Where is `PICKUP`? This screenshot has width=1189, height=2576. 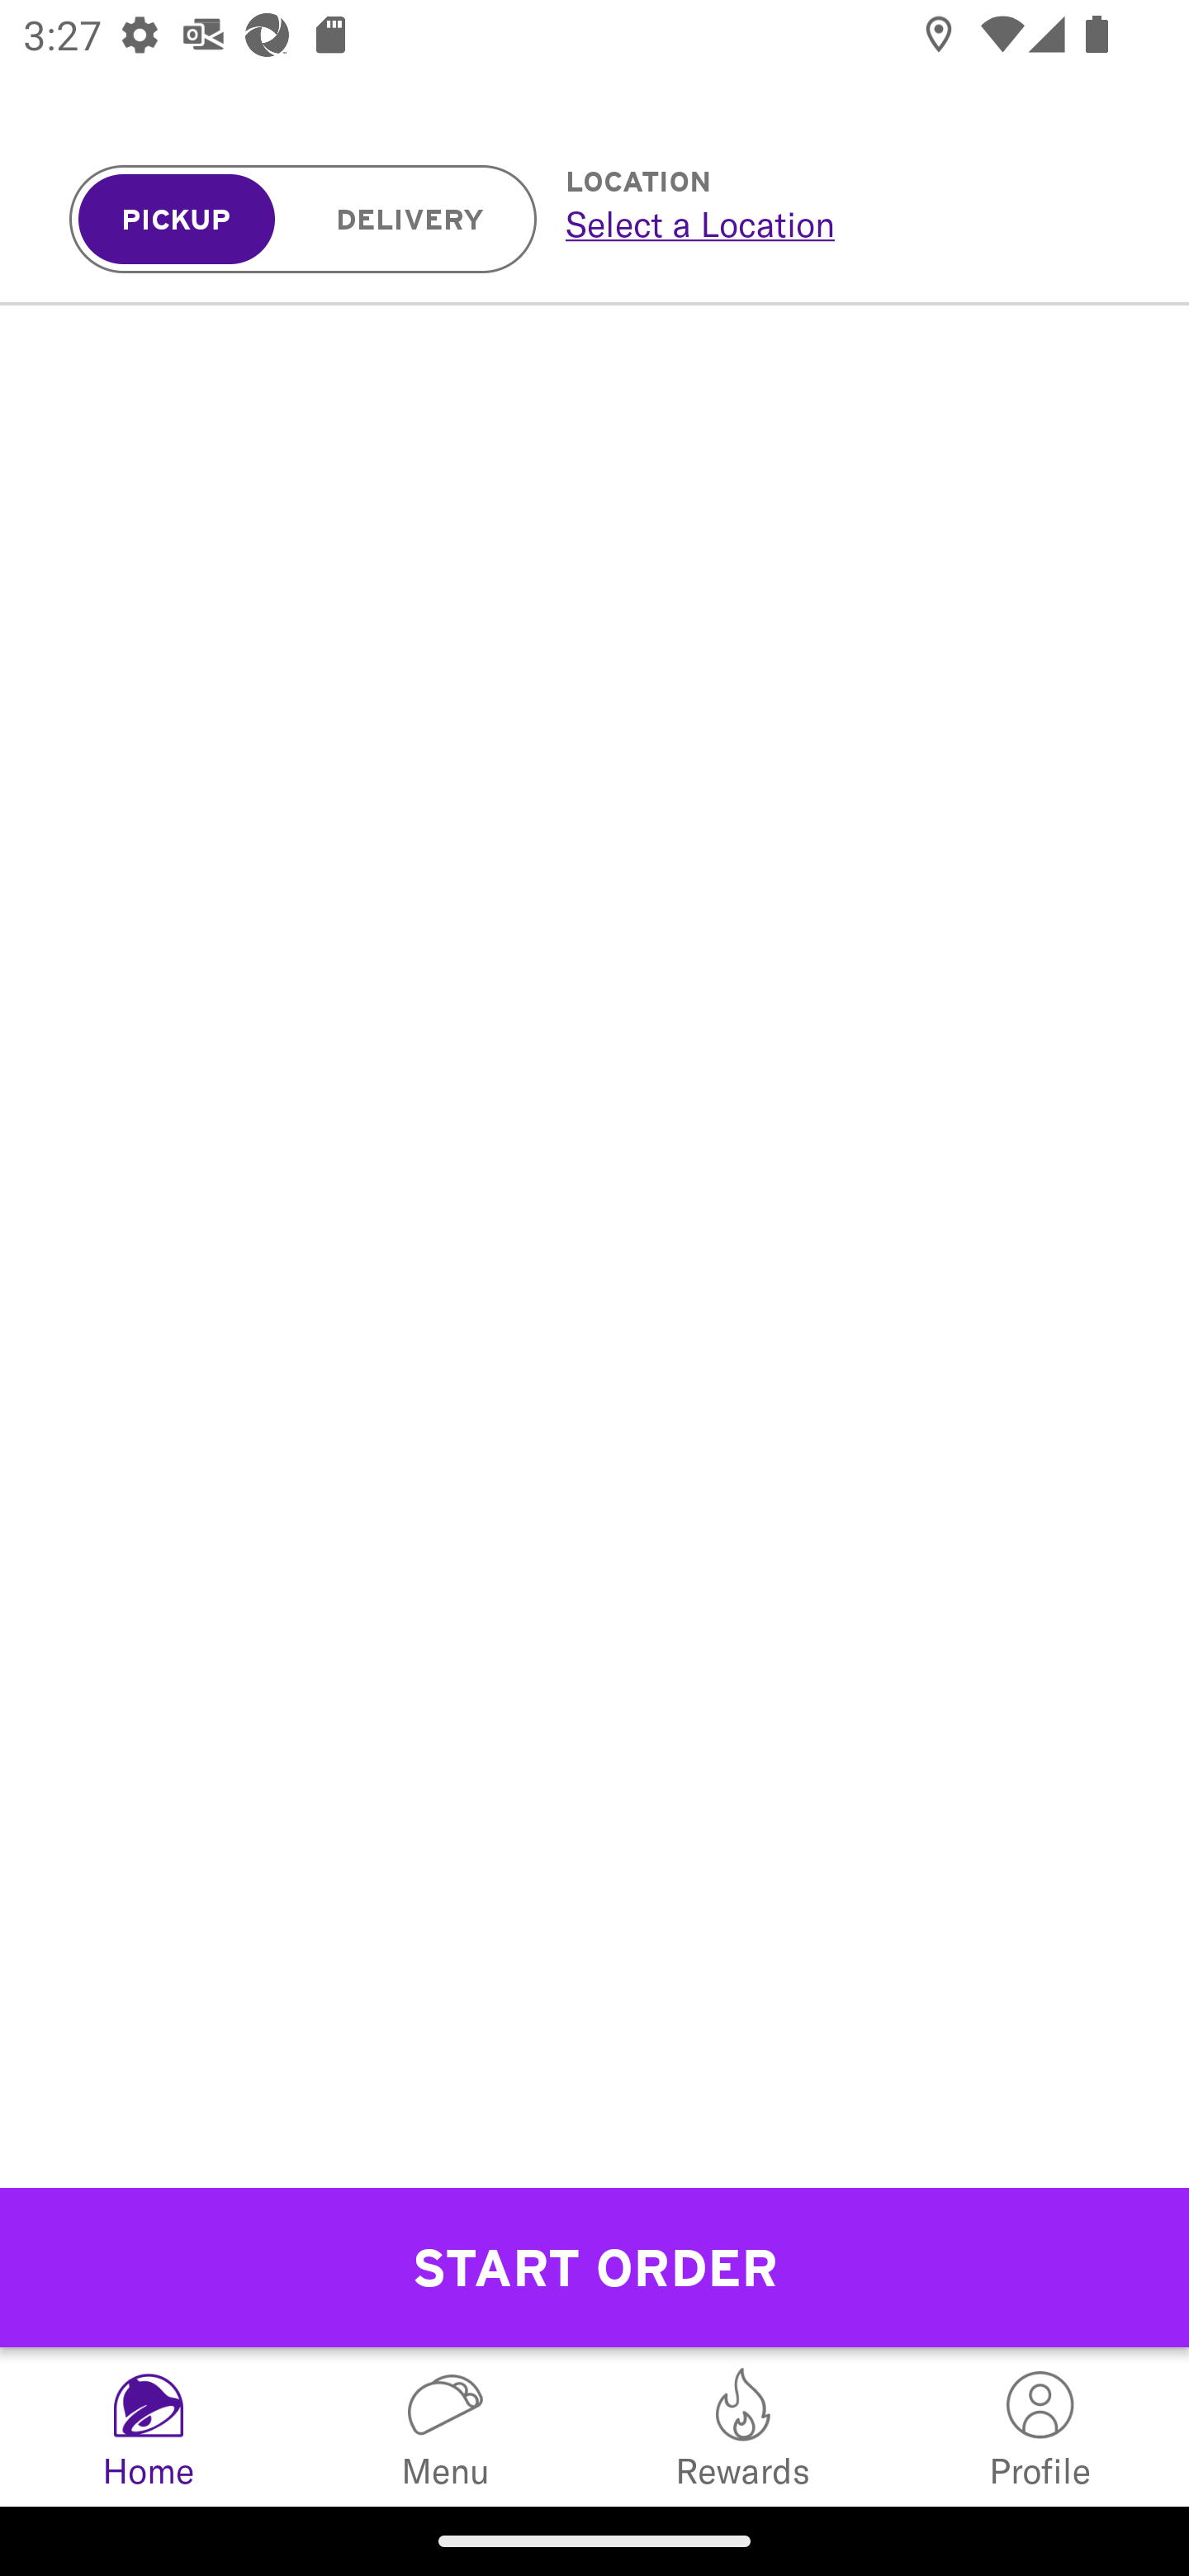 PICKUP is located at coordinates (177, 220).